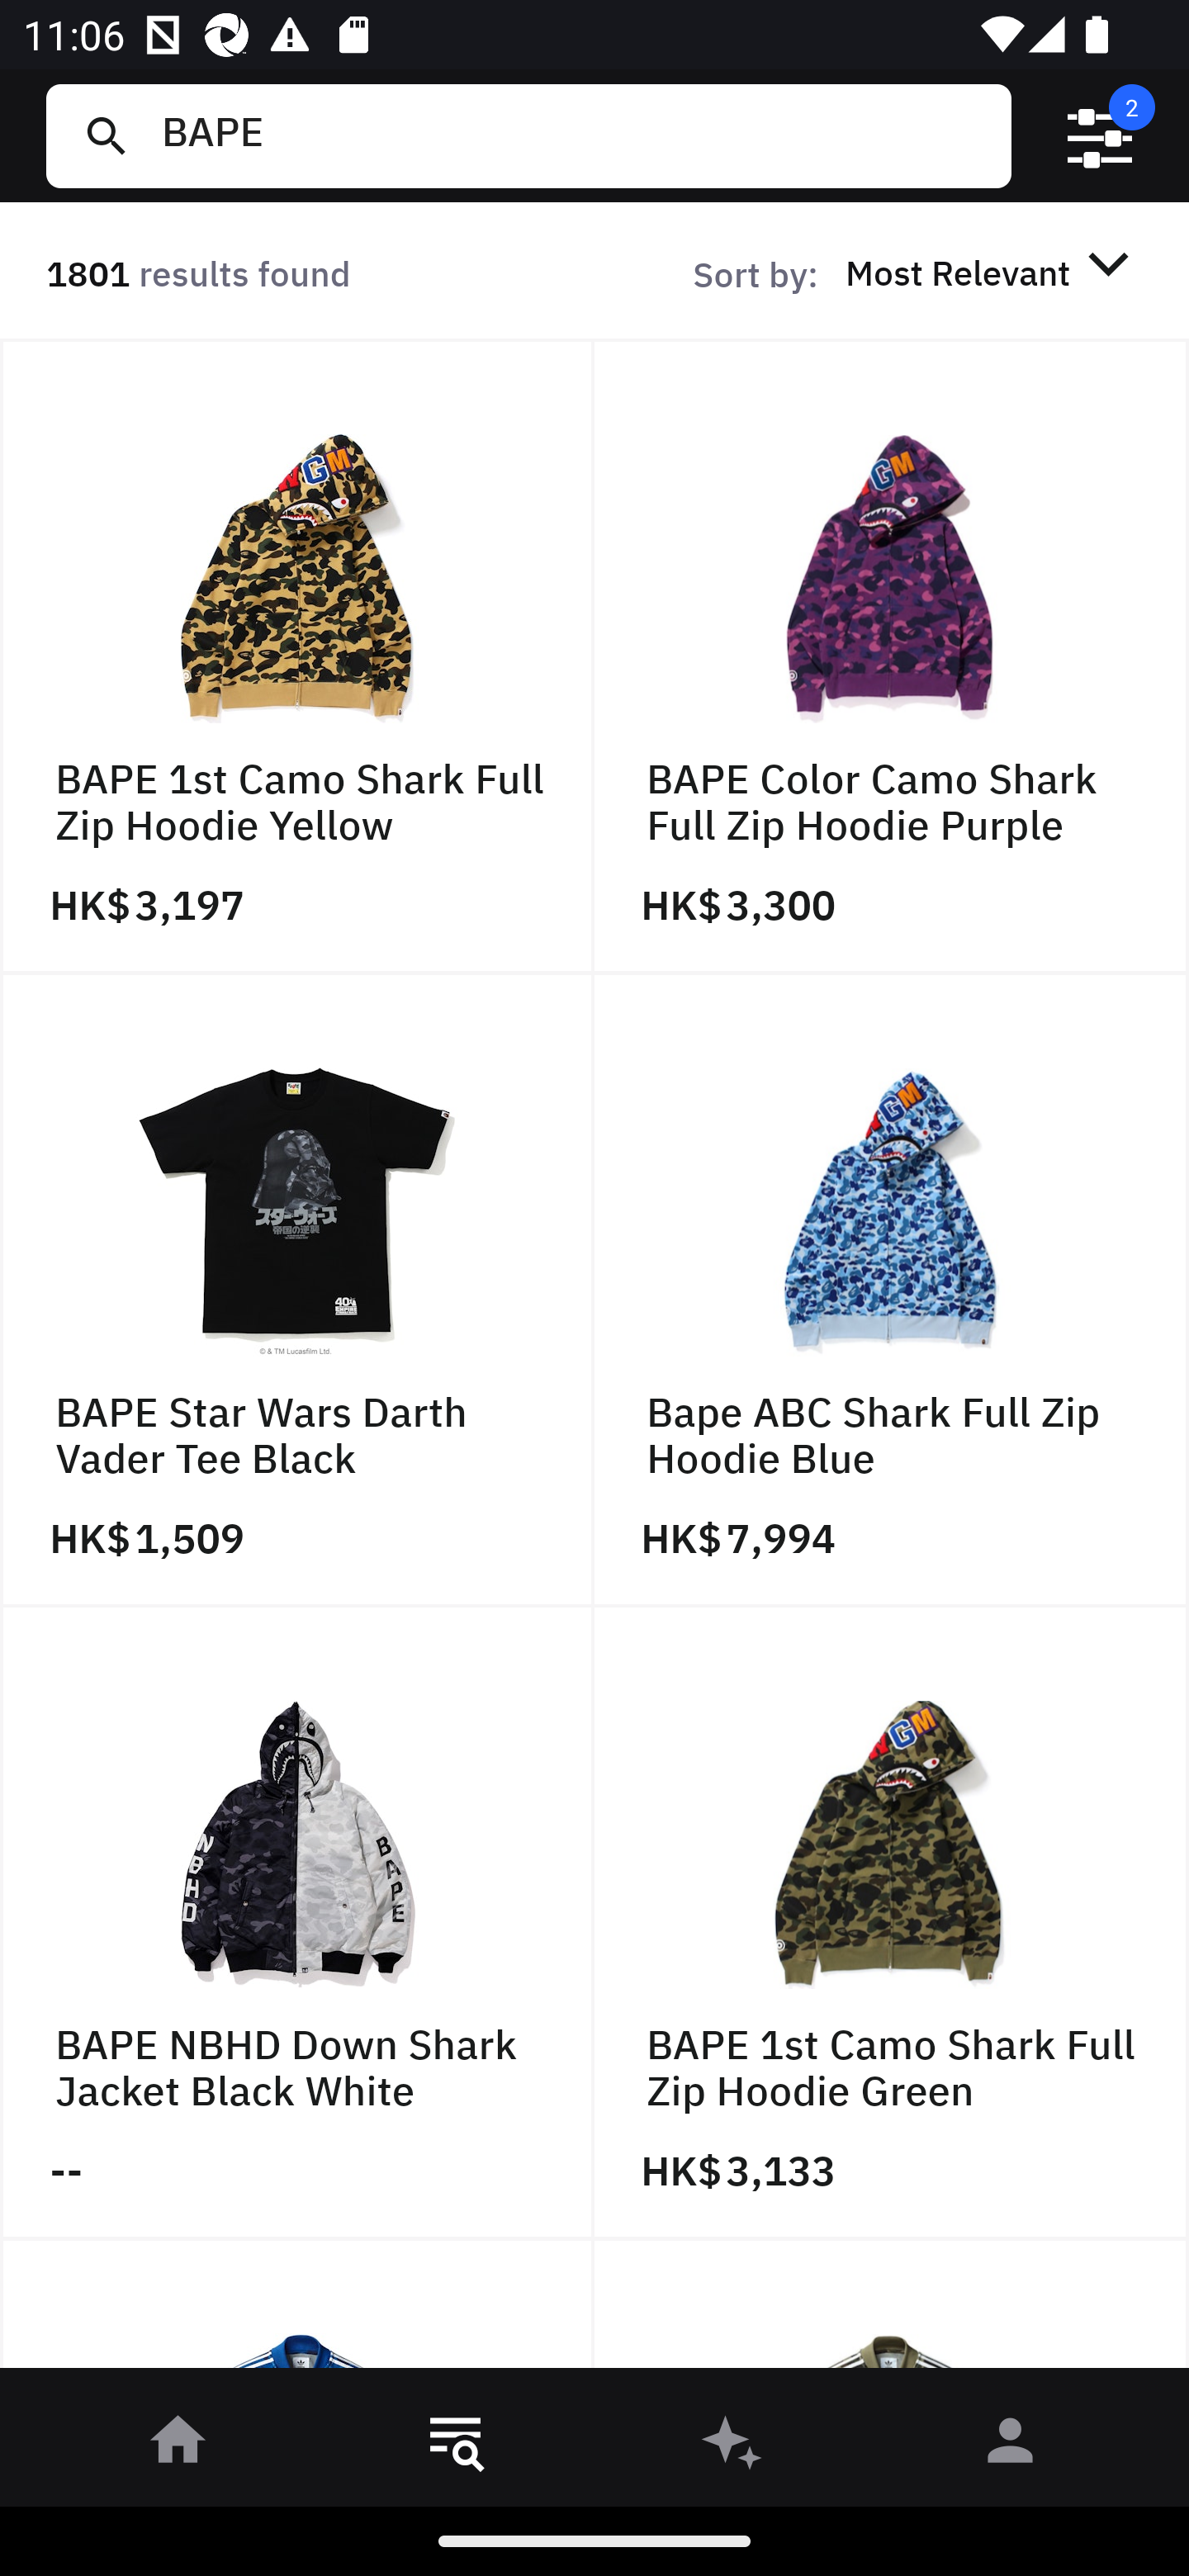  Describe the element at coordinates (1100, 136) in the screenshot. I see `` at that location.